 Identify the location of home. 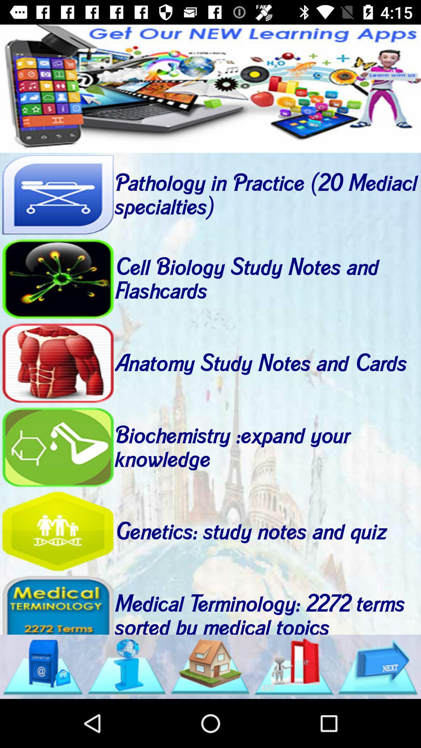
(210, 667).